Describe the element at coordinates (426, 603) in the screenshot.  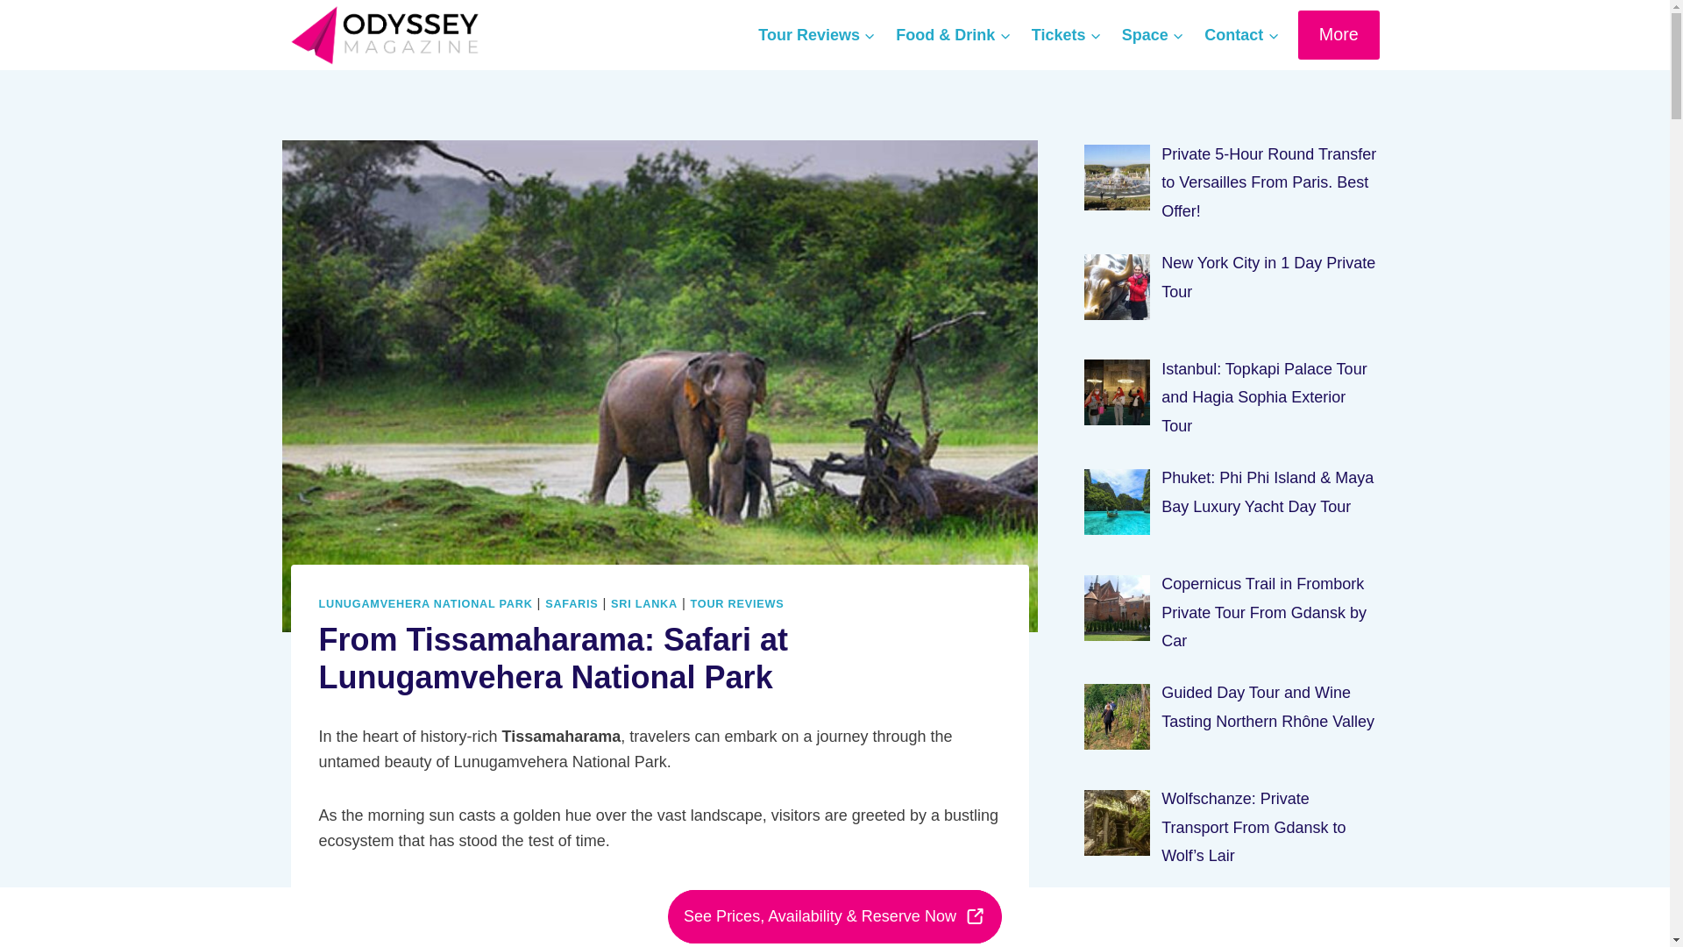
I see `LUNUGAMVEHERA NATIONAL PARK` at that location.